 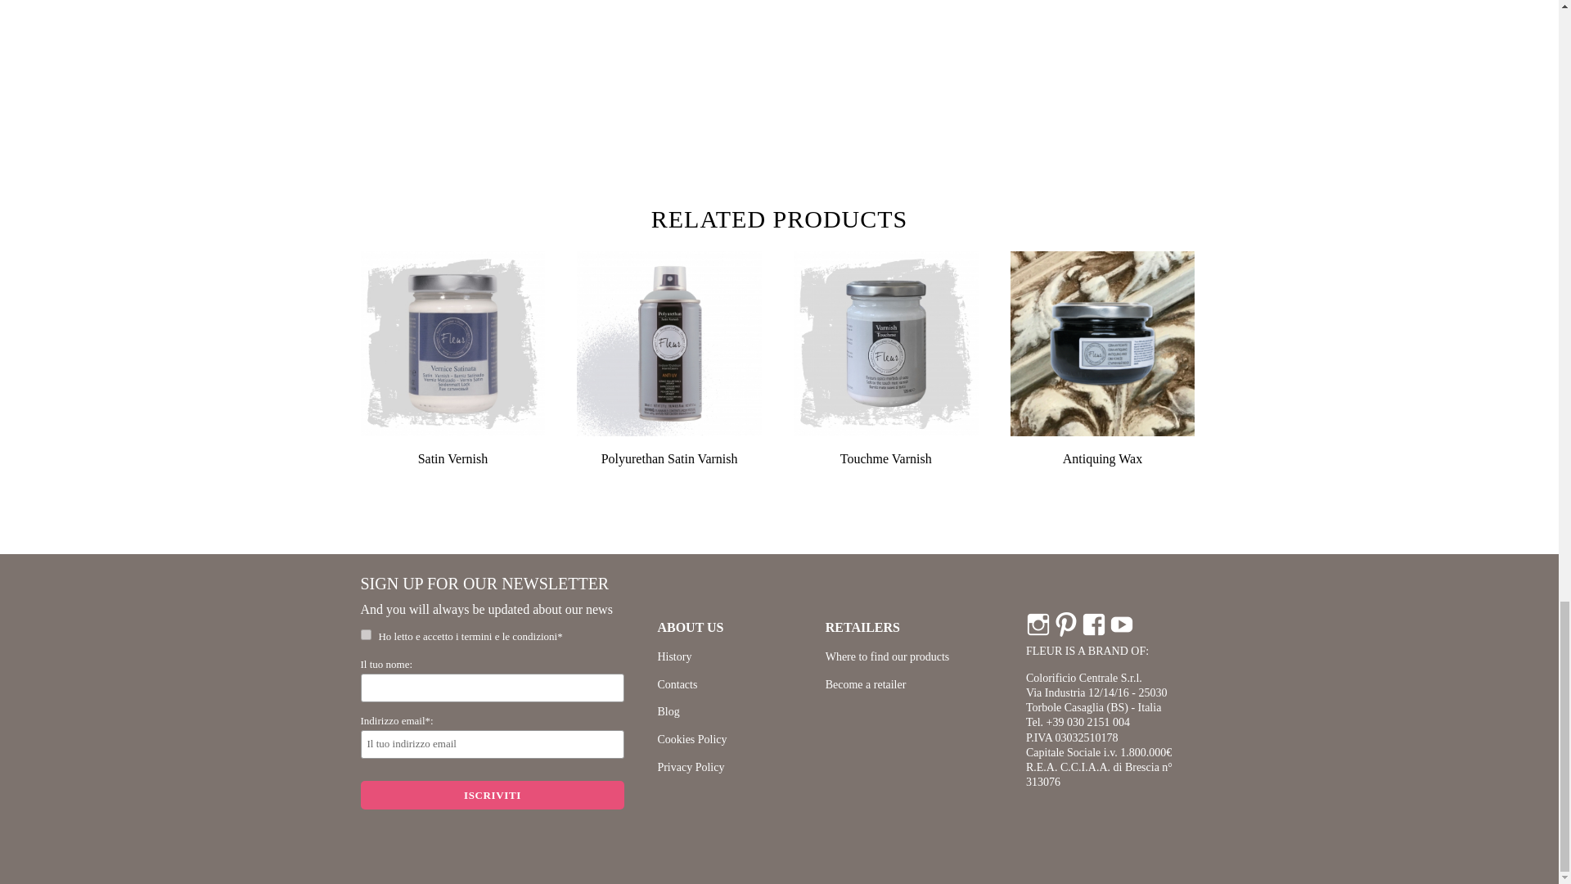 I want to click on Blog, so click(x=668, y=710).